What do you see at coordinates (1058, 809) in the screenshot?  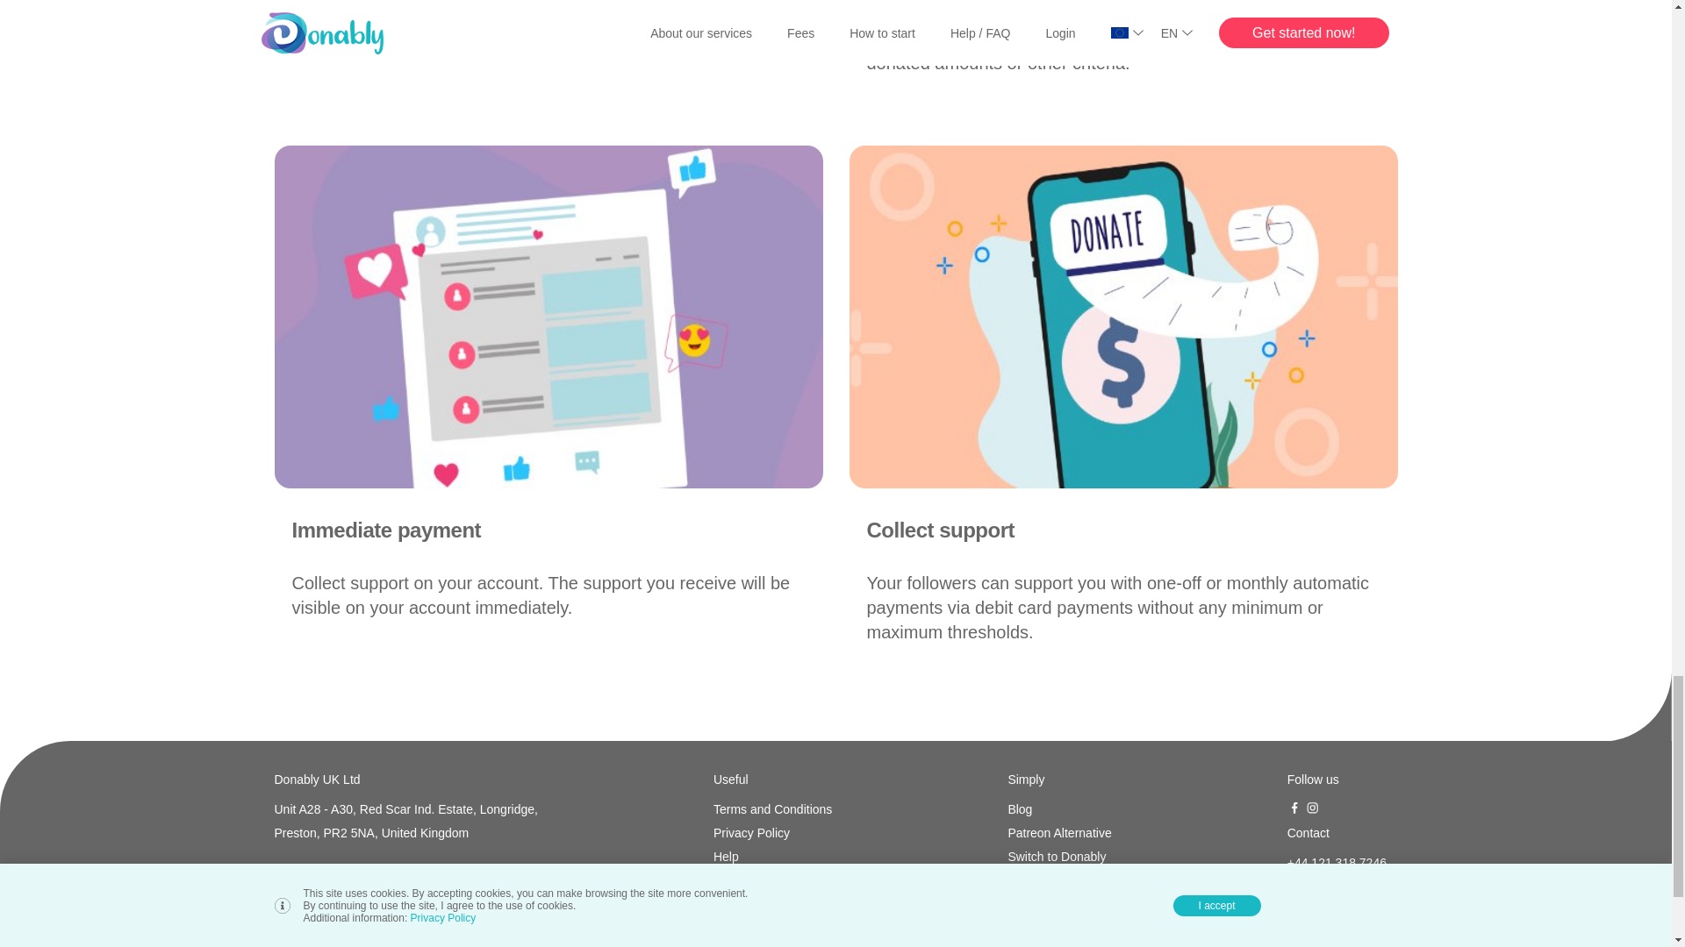 I see `Blog` at bounding box center [1058, 809].